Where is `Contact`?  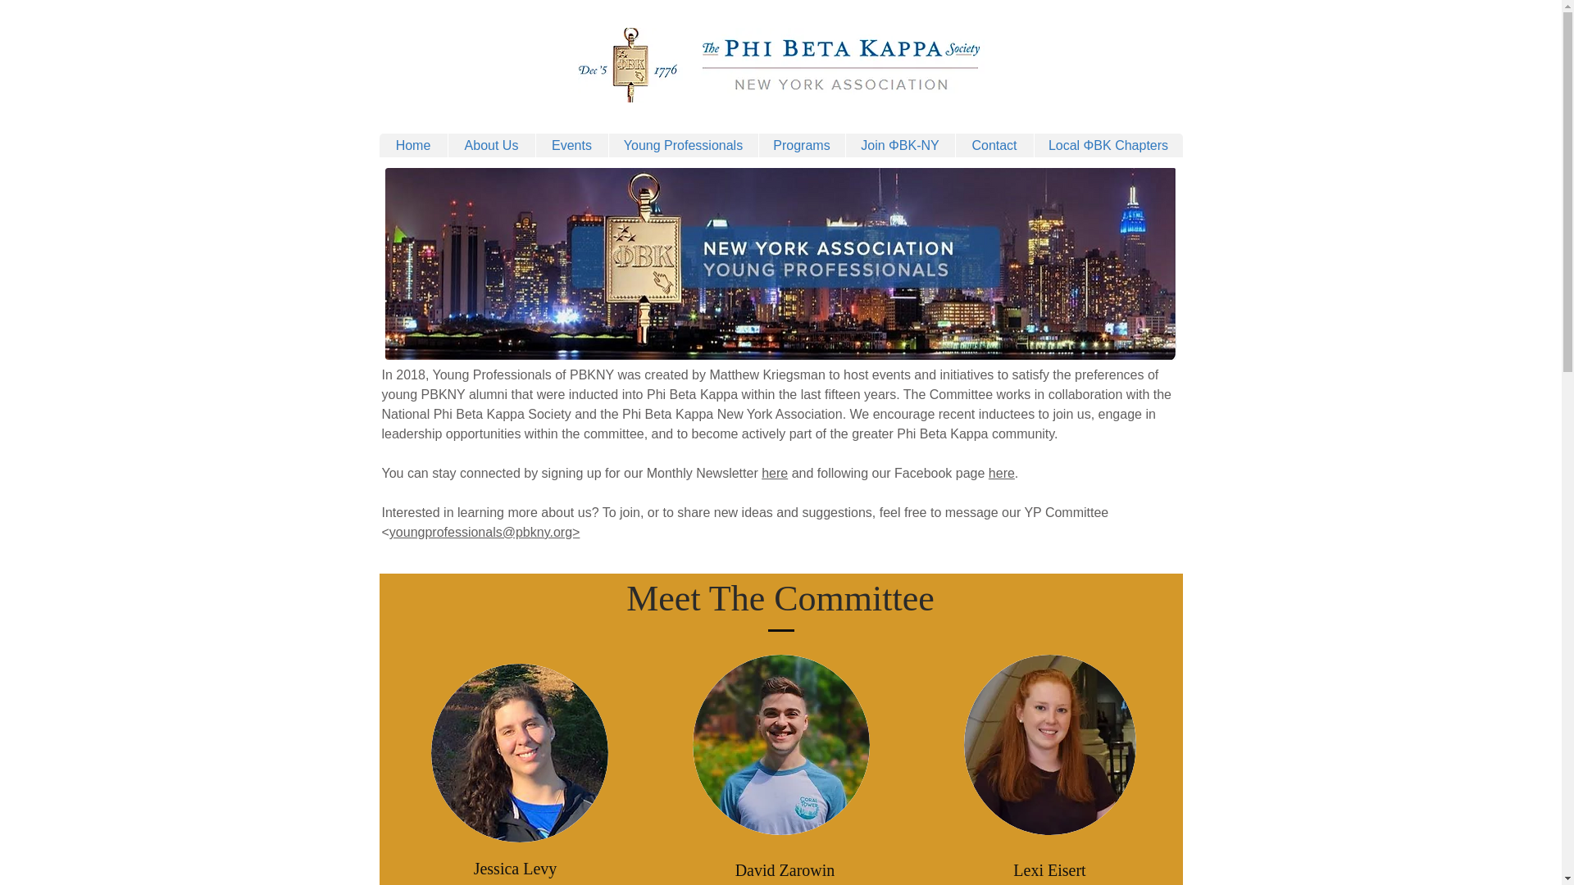 Contact is located at coordinates (993, 146).